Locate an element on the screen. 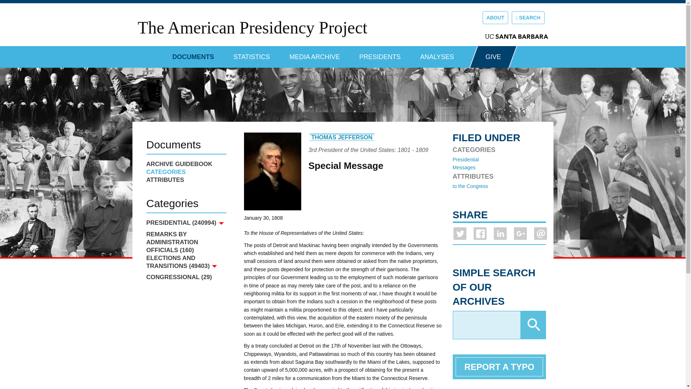 The image size is (691, 389). ANALYSES is located at coordinates (437, 54).